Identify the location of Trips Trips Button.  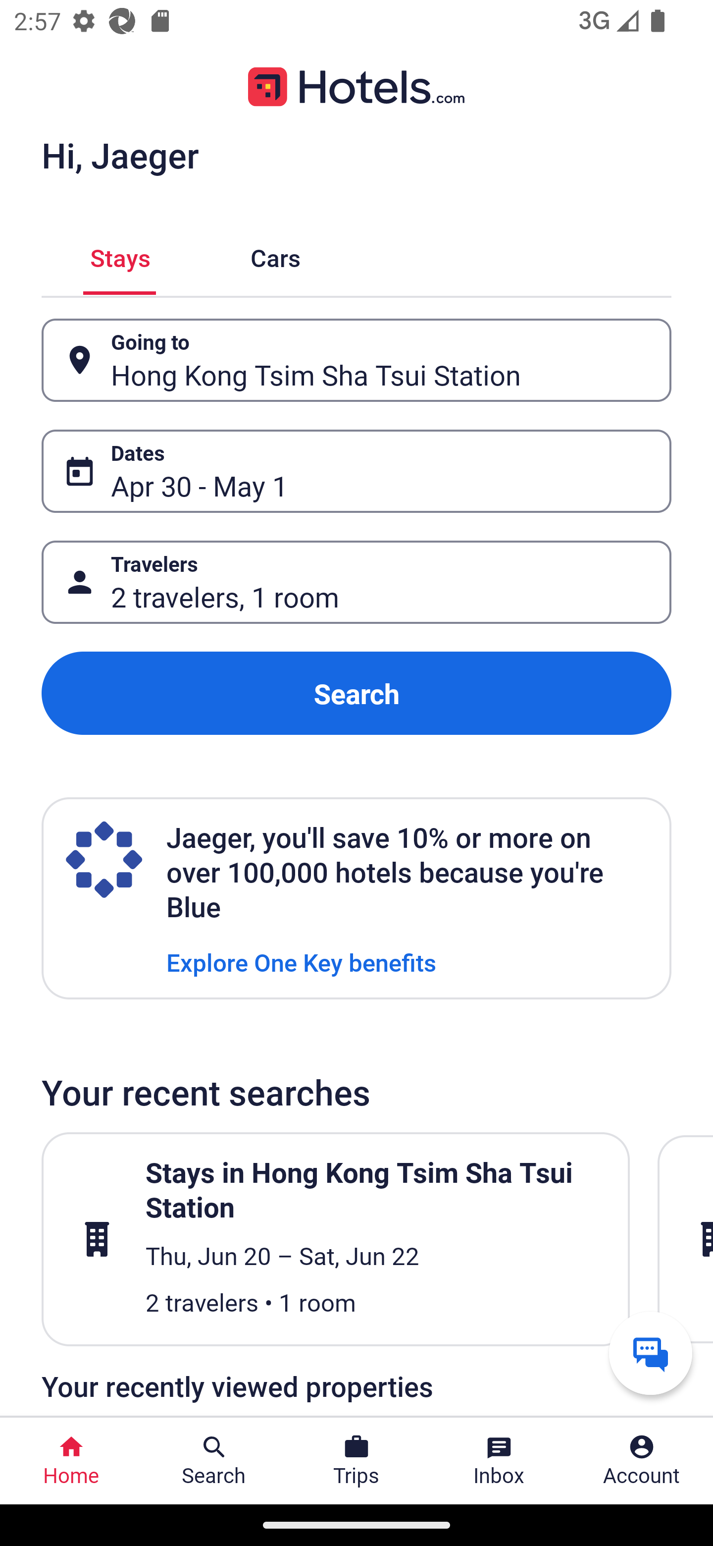
(356, 1461).